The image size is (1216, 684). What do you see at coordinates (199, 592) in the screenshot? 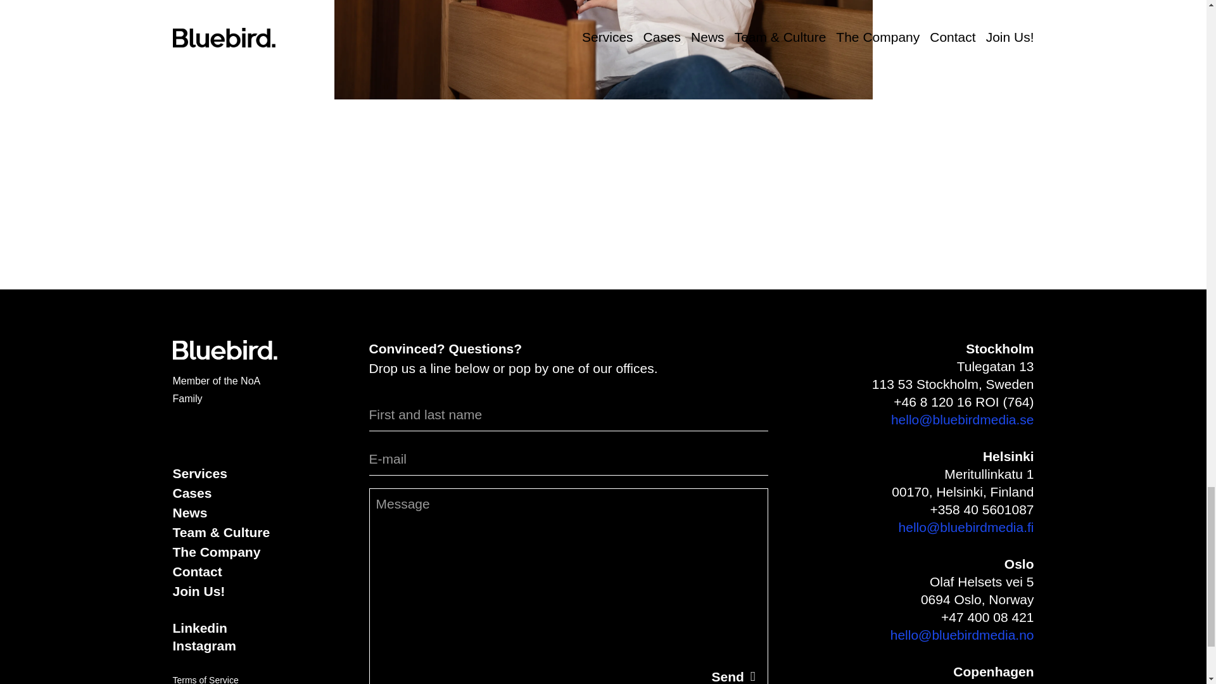
I see `Join Us!` at bounding box center [199, 592].